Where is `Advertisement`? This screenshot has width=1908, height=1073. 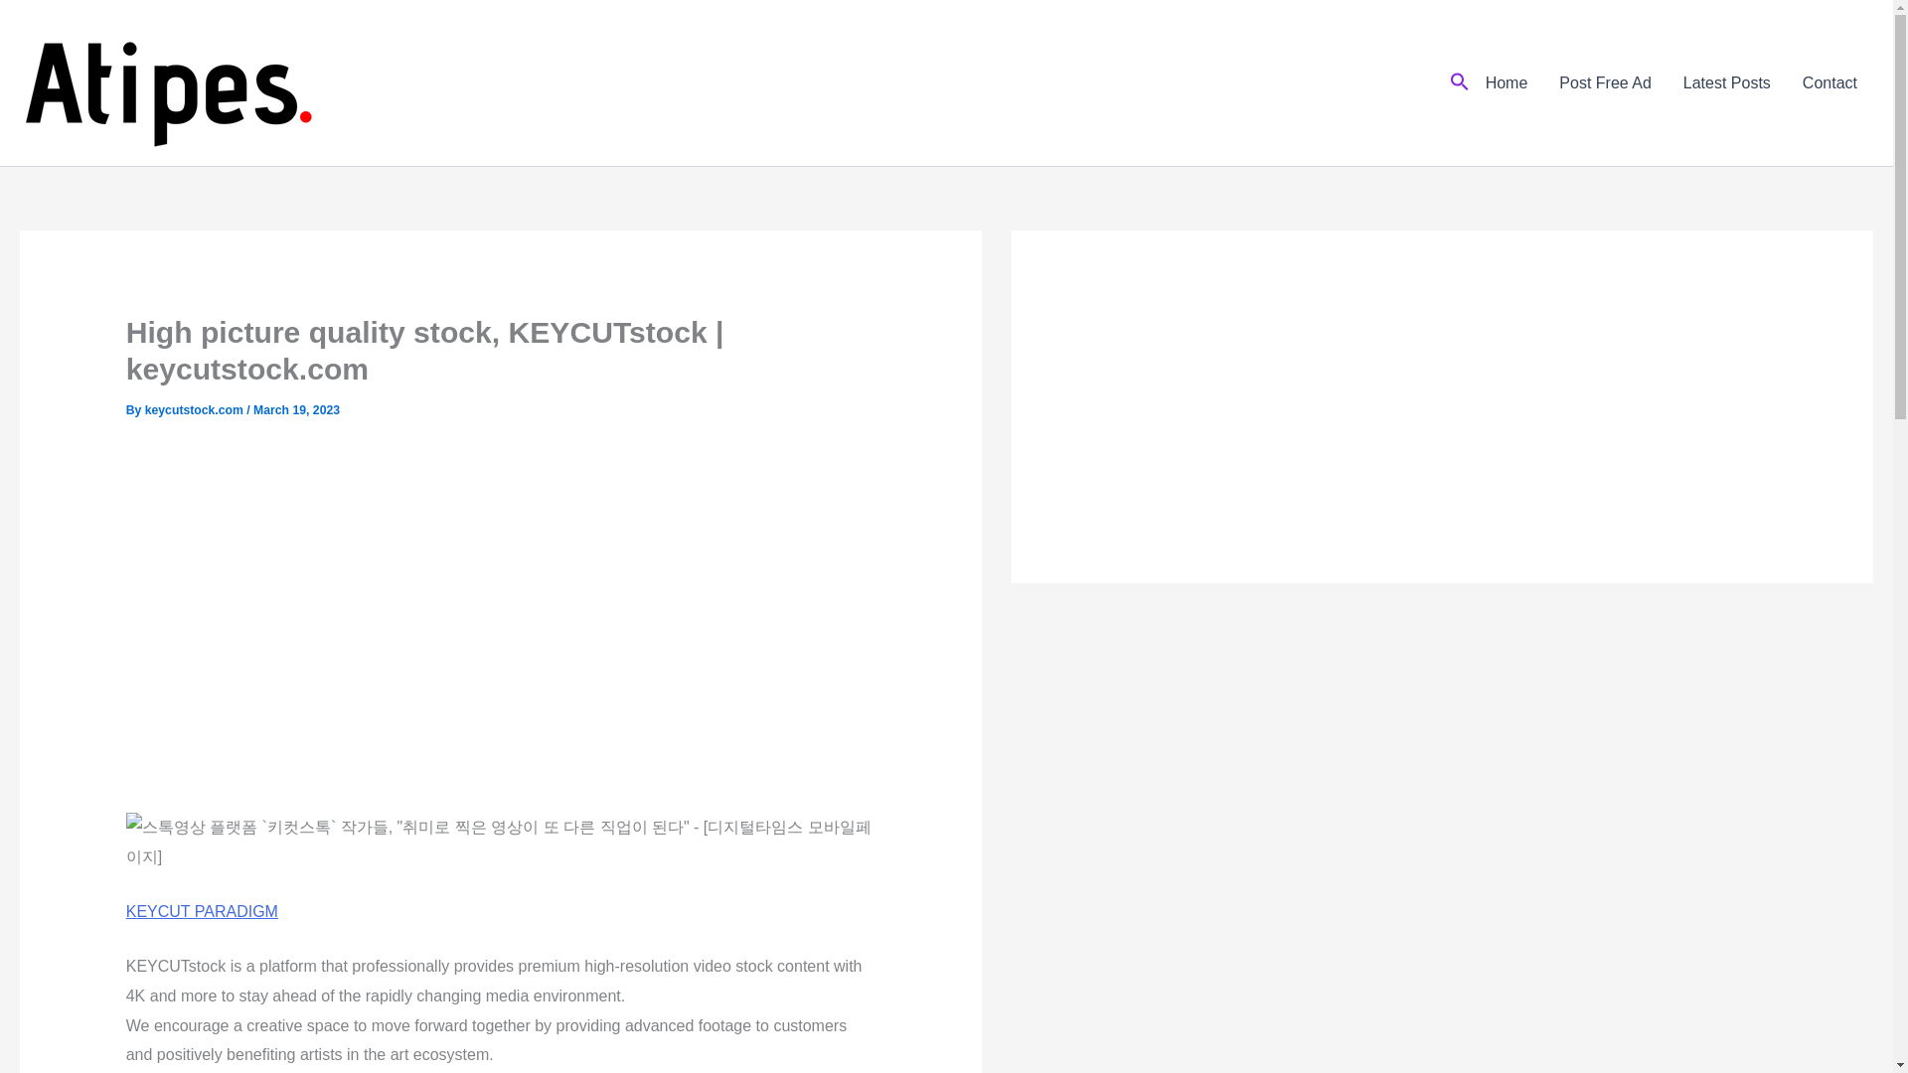 Advertisement is located at coordinates (1365, 401).